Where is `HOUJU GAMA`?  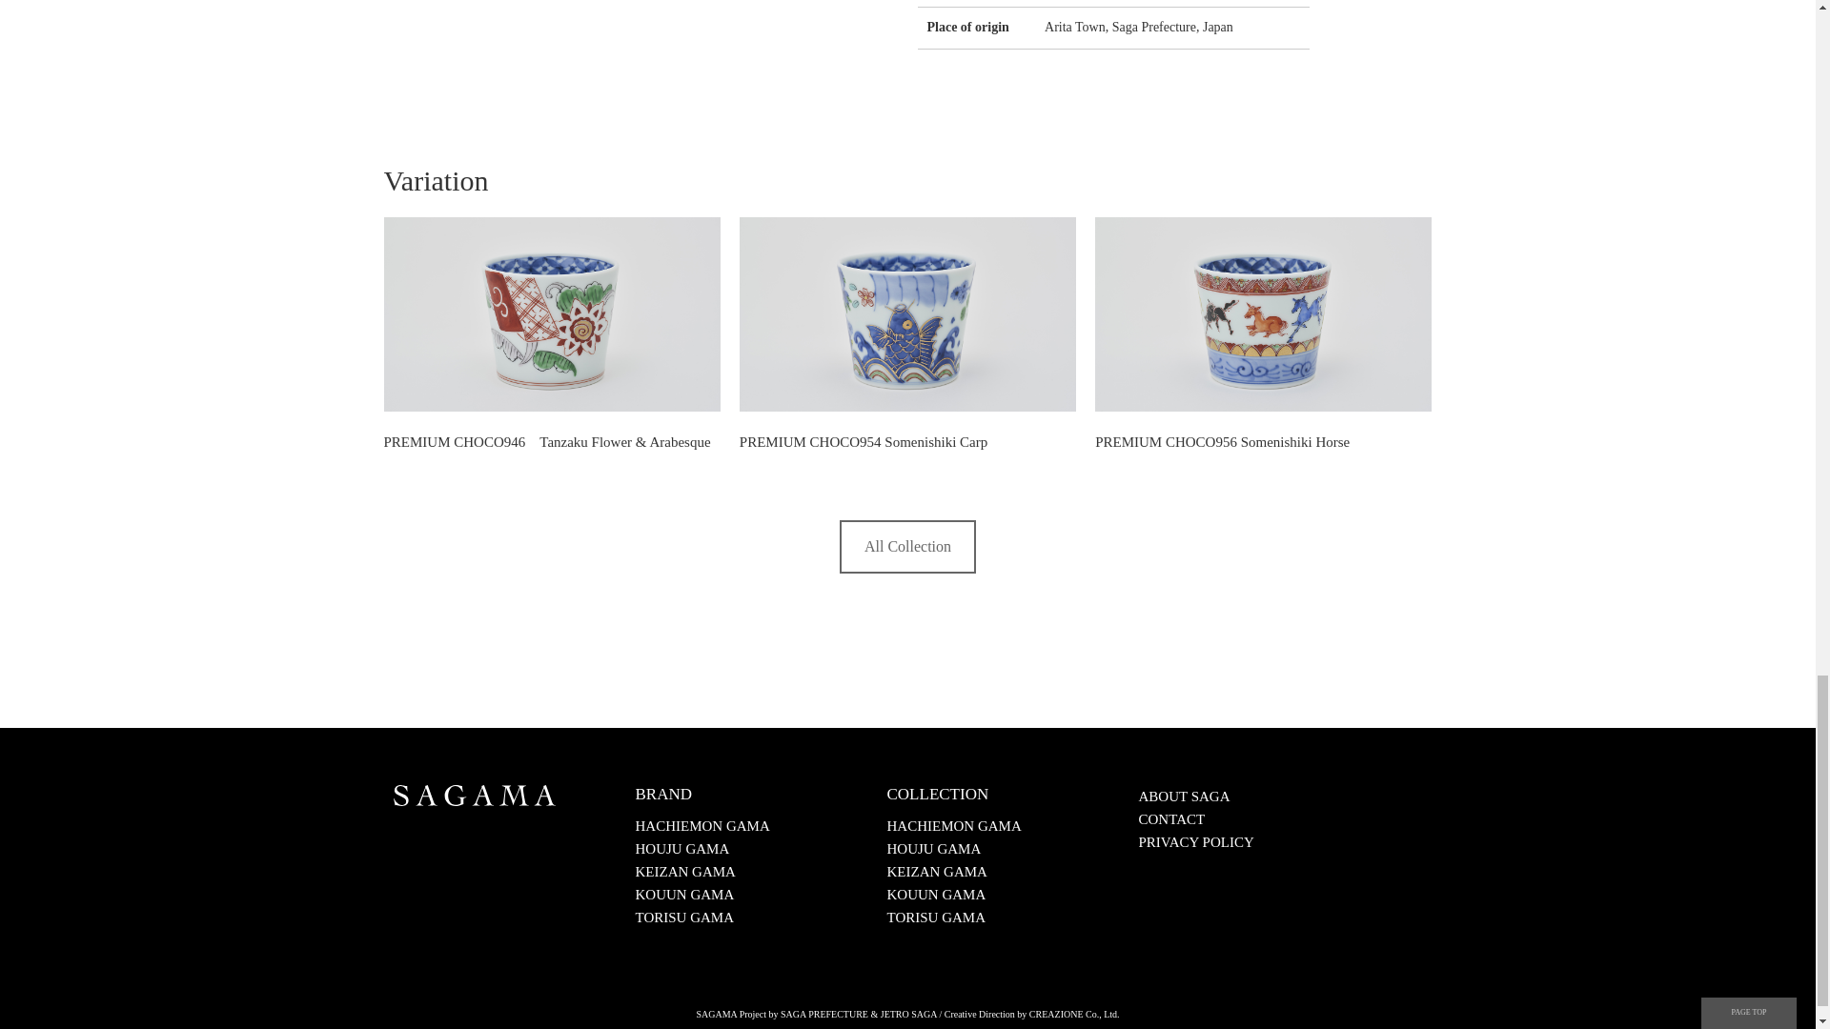
HOUJU GAMA is located at coordinates (933, 848).